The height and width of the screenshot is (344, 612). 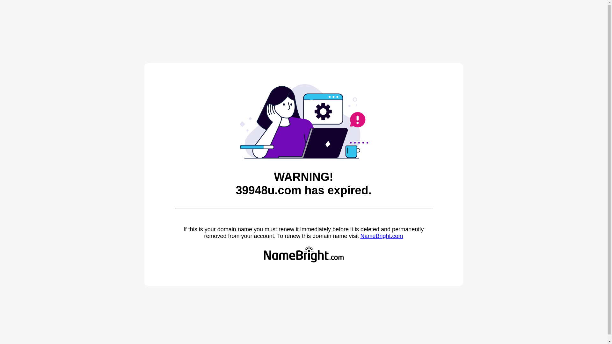 What do you see at coordinates (382, 236) in the screenshot?
I see `NameBright.com` at bounding box center [382, 236].